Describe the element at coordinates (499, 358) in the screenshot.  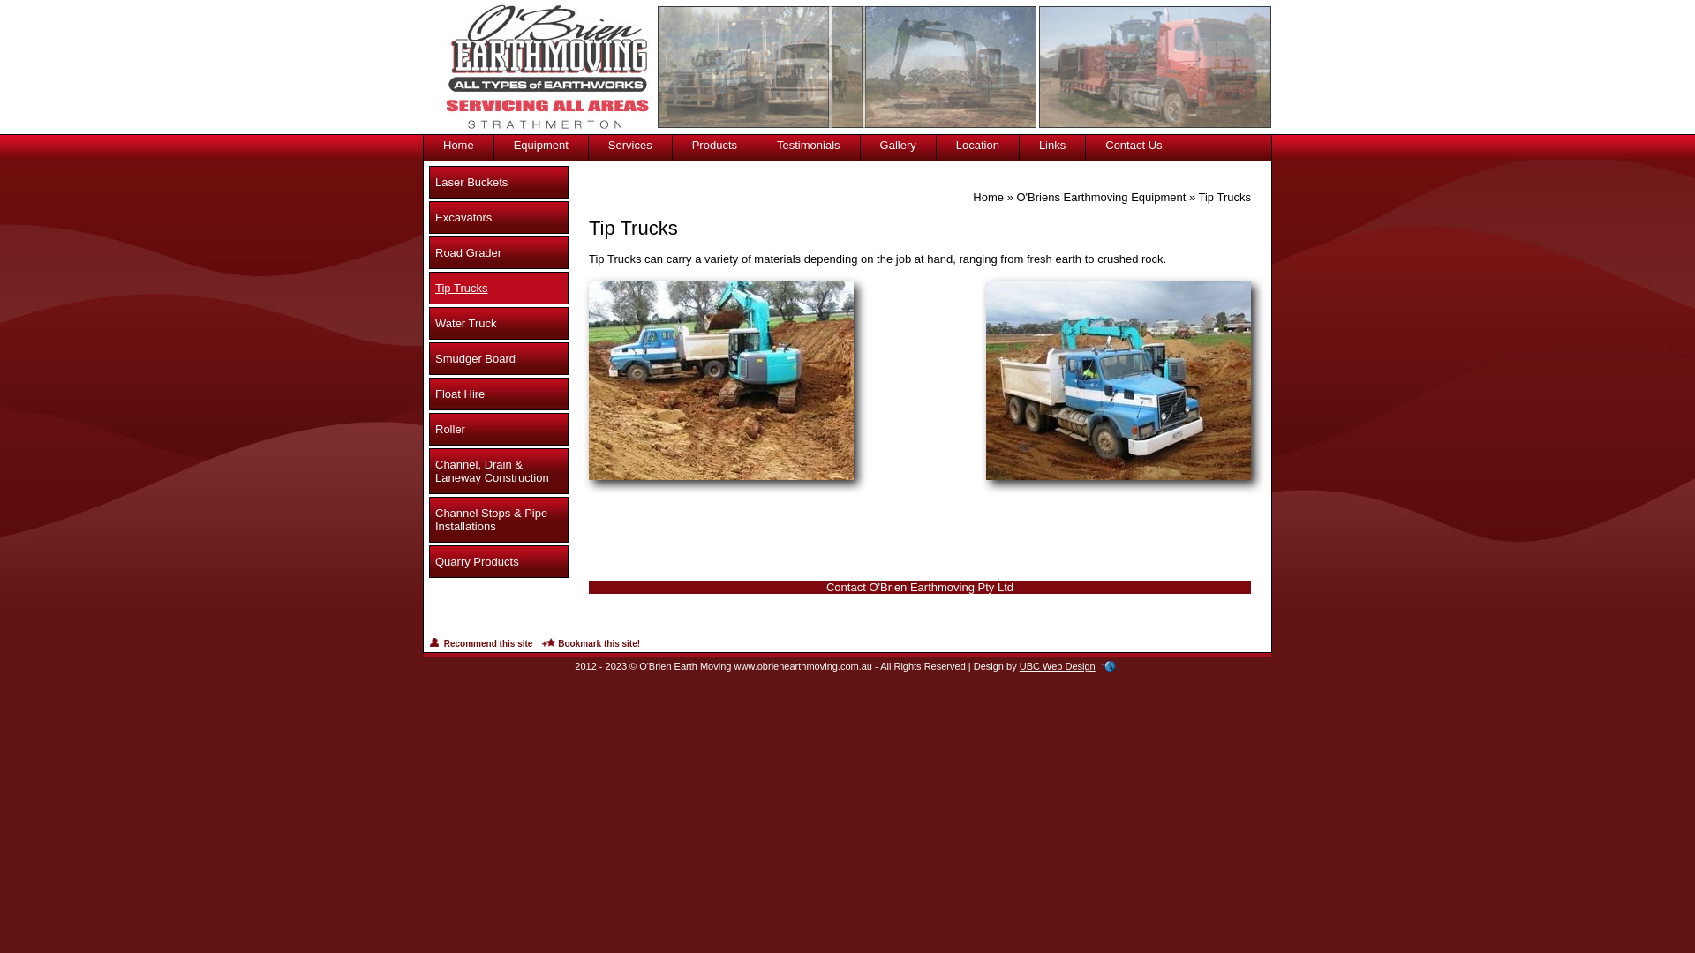
I see `Smudger Board` at that location.